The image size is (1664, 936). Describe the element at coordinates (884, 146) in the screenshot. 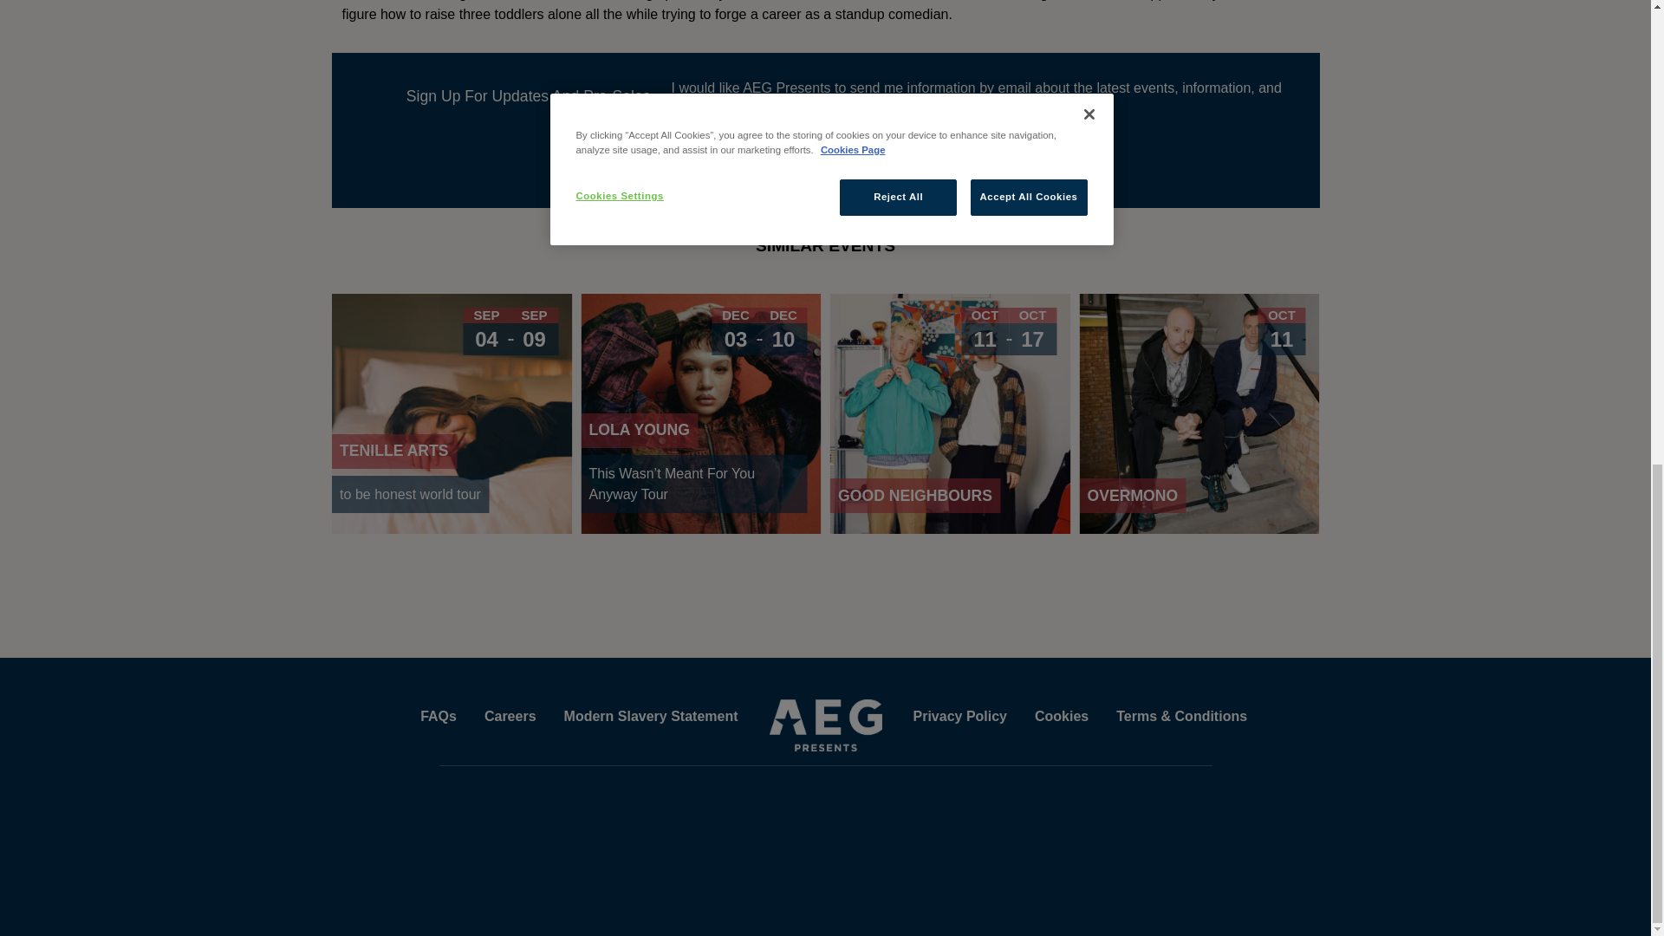

I see `Modern Slavery Statement` at that location.